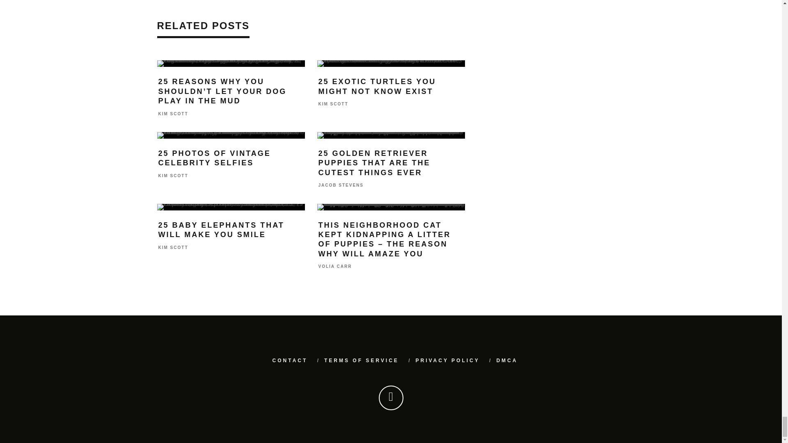  What do you see at coordinates (341, 185) in the screenshot?
I see `JACOB STEVENS` at bounding box center [341, 185].